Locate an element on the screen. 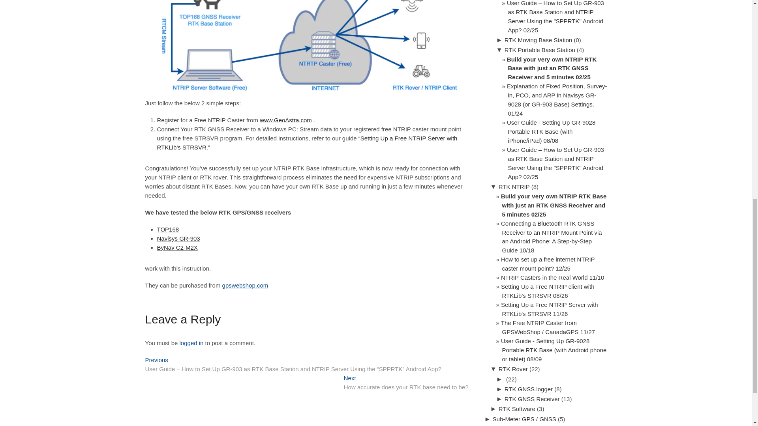 The height and width of the screenshot is (426, 758). gpswebshop.com is located at coordinates (406, 383).